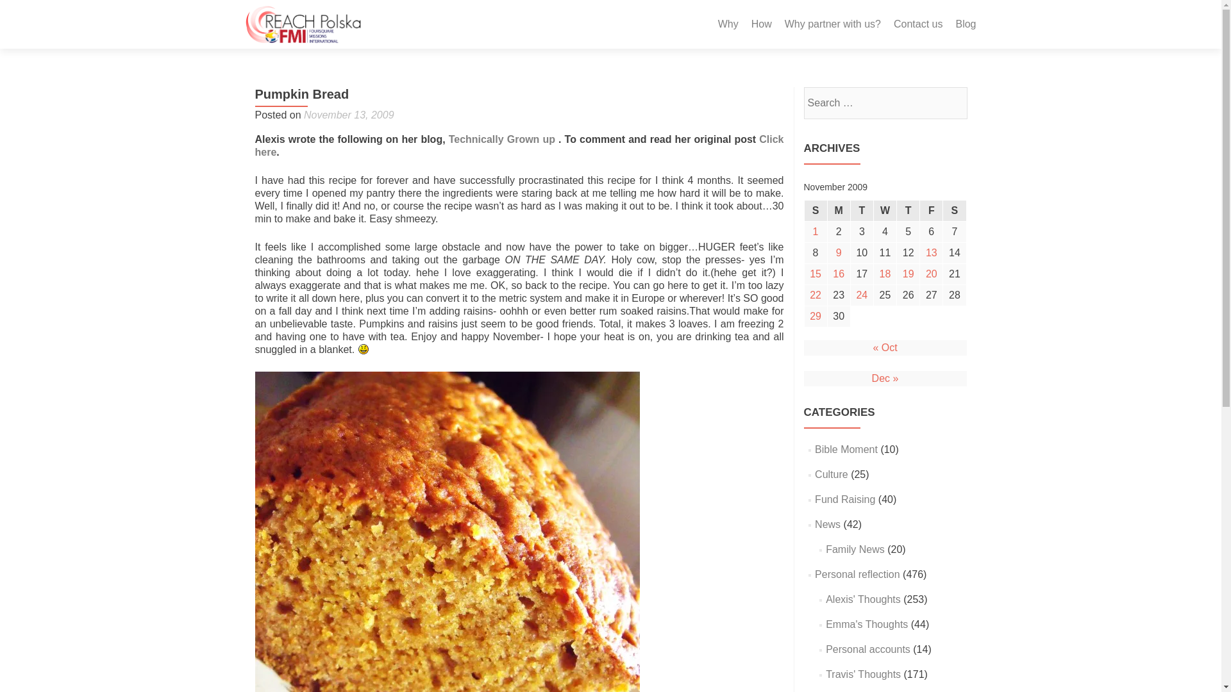 The image size is (1231, 692). What do you see at coordinates (931, 274) in the screenshot?
I see `20` at bounding box center [931, 274].